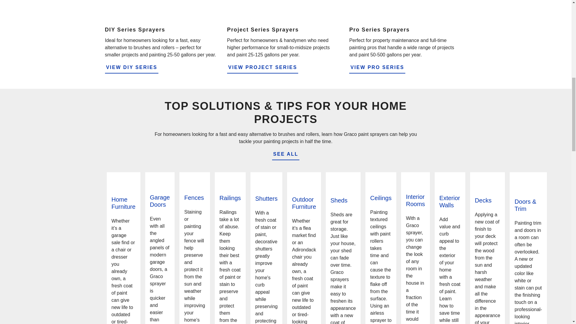  Describe the element at coordinates (381, 198) in the screenshot. I see `Ceilings` at that location.